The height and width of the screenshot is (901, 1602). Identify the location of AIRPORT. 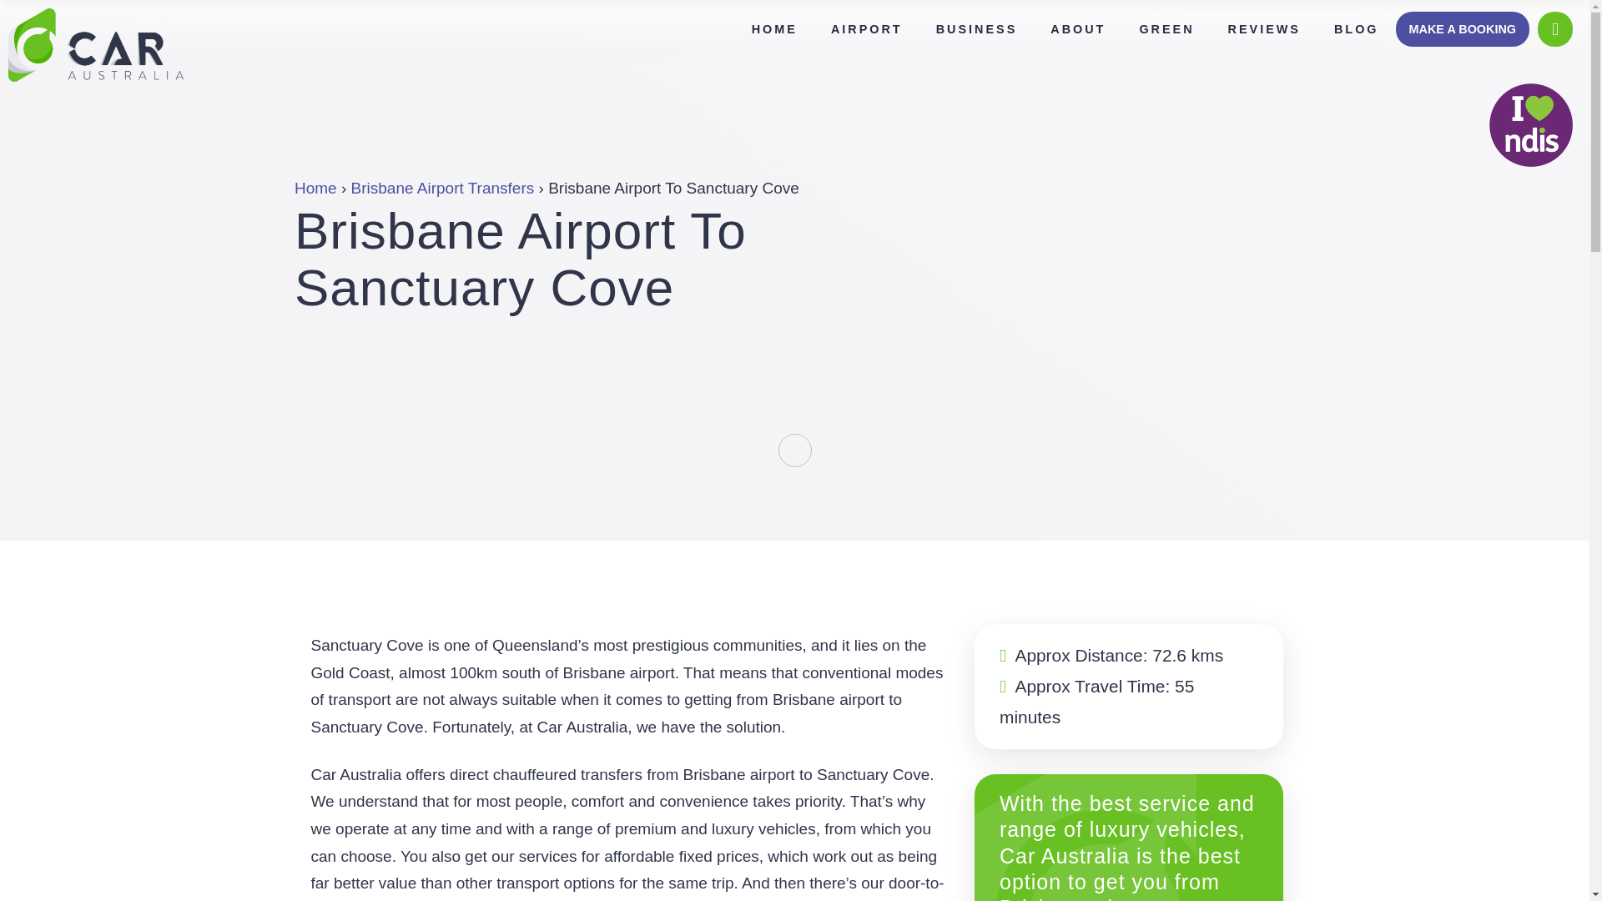
(866, 29).